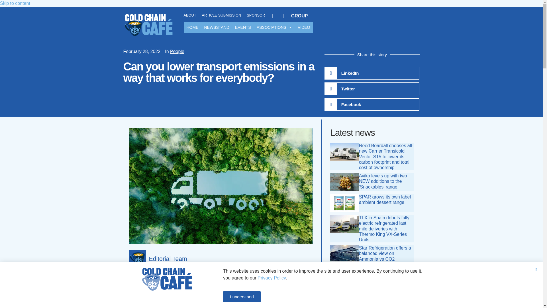 Image resolution: width=547 pixels, height=308 pixels. Describe the element at coordinates (274, 27) in the screenshot. I see `ASSOCIATIONS` at that location.